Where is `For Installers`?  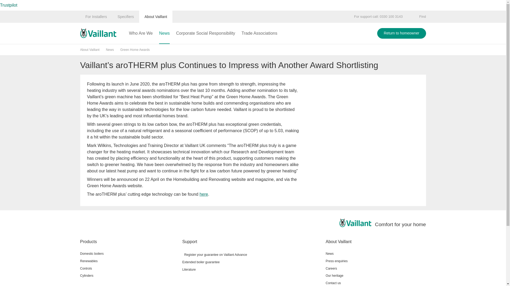
For Installers is located at coordinates (96, 16).